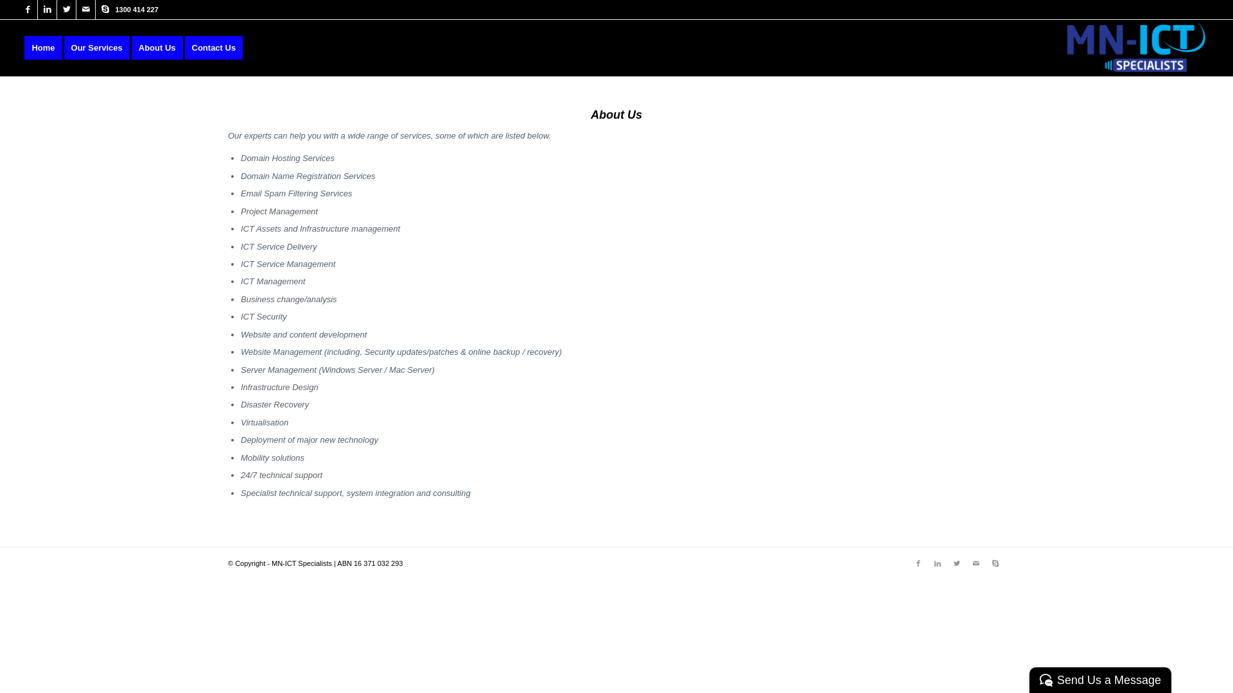 This screenshot has height=693, width=1233. I want to click on Home, so click(43, 48).